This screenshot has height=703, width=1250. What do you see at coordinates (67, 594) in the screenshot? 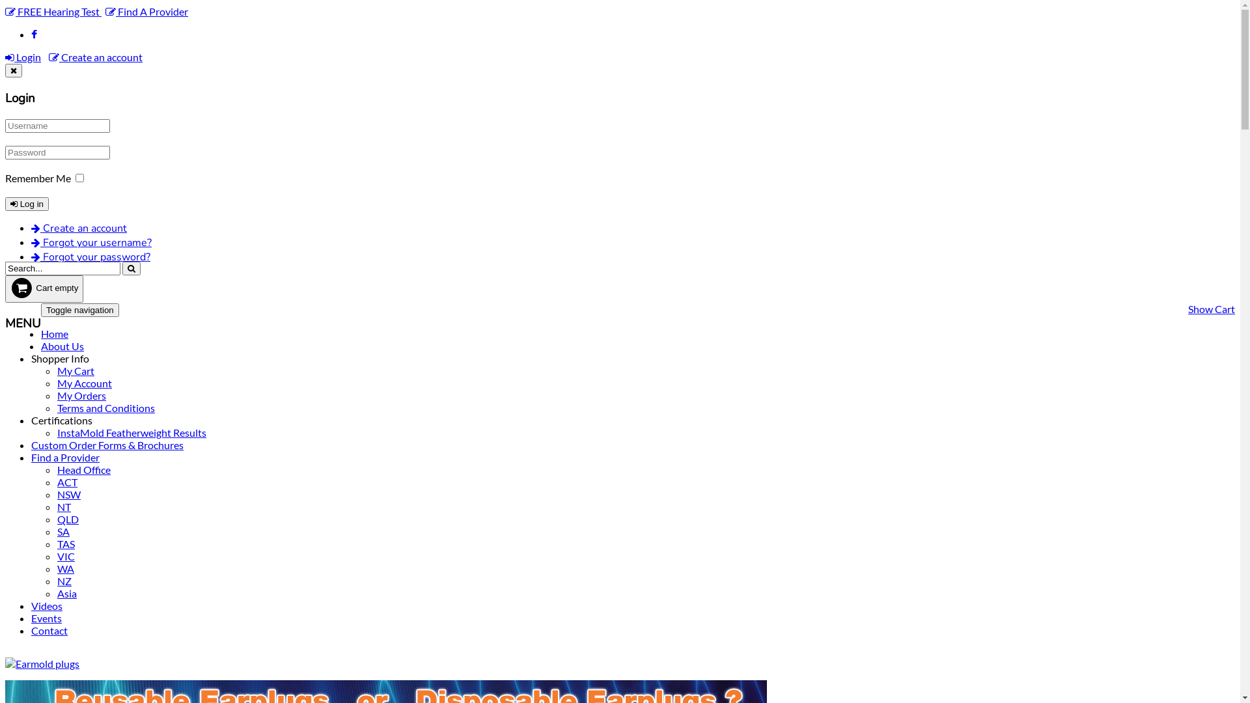
I see `Asia` at bounding box center [67, 594].